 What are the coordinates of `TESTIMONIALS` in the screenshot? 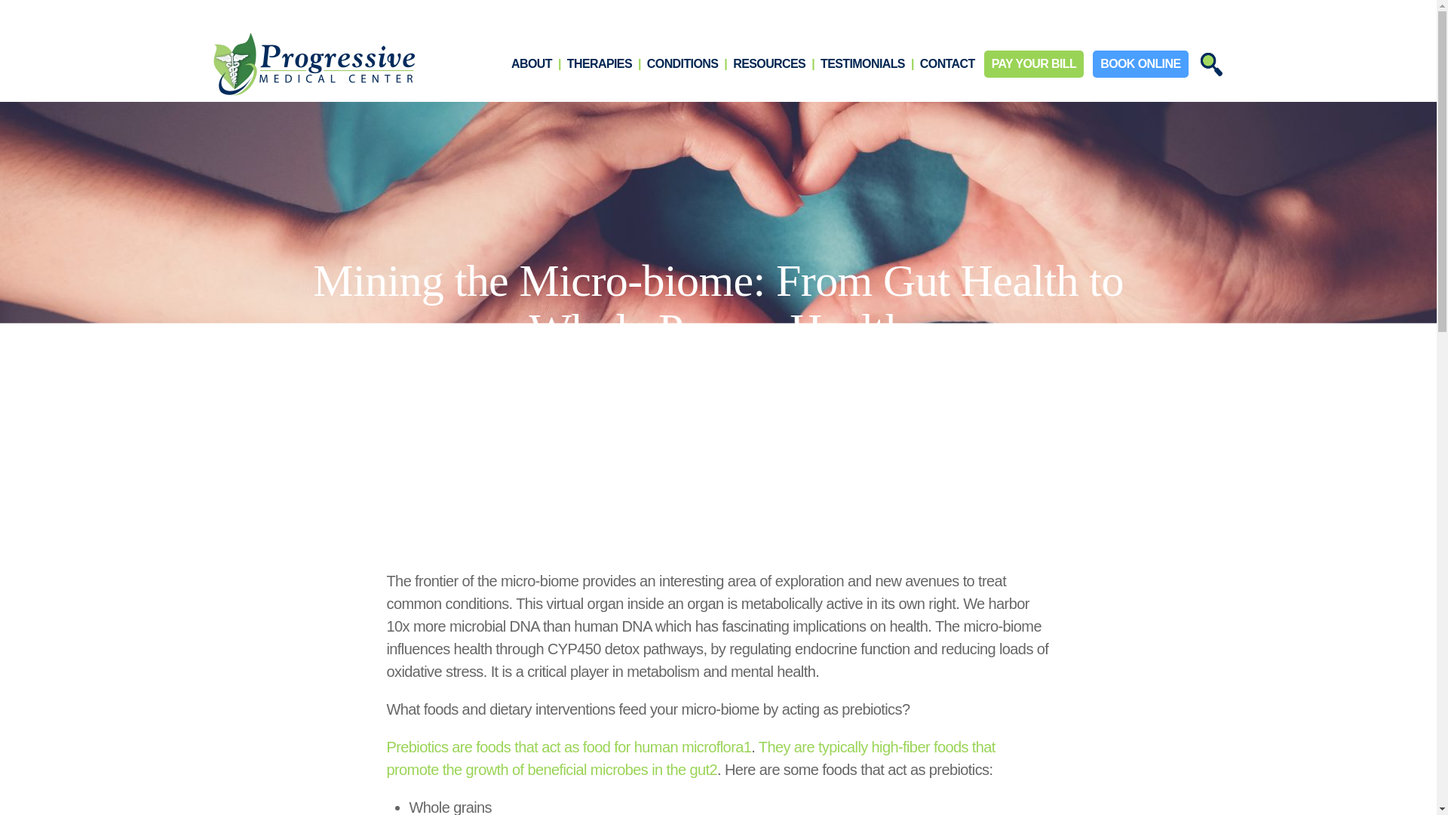 It's located at (863, 64).